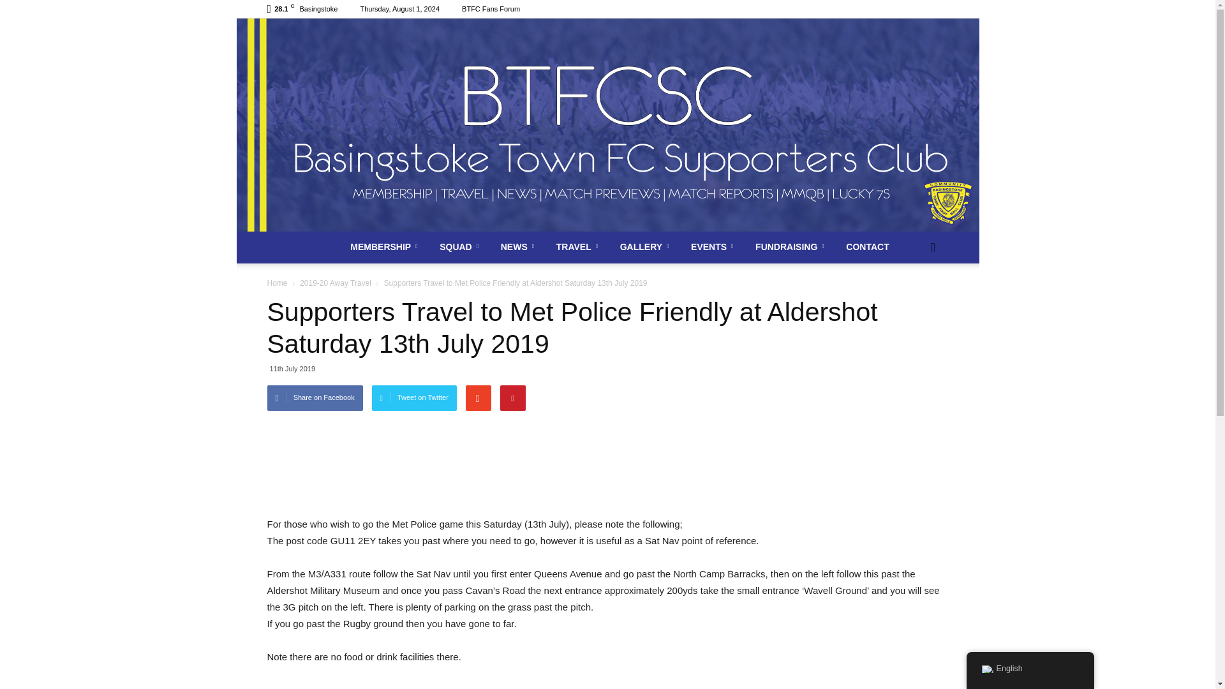 The width and height of the screenshot is (1225, 689). Describe the element at coordinates (986, 669) in the screenshot. I see `English` at that location.